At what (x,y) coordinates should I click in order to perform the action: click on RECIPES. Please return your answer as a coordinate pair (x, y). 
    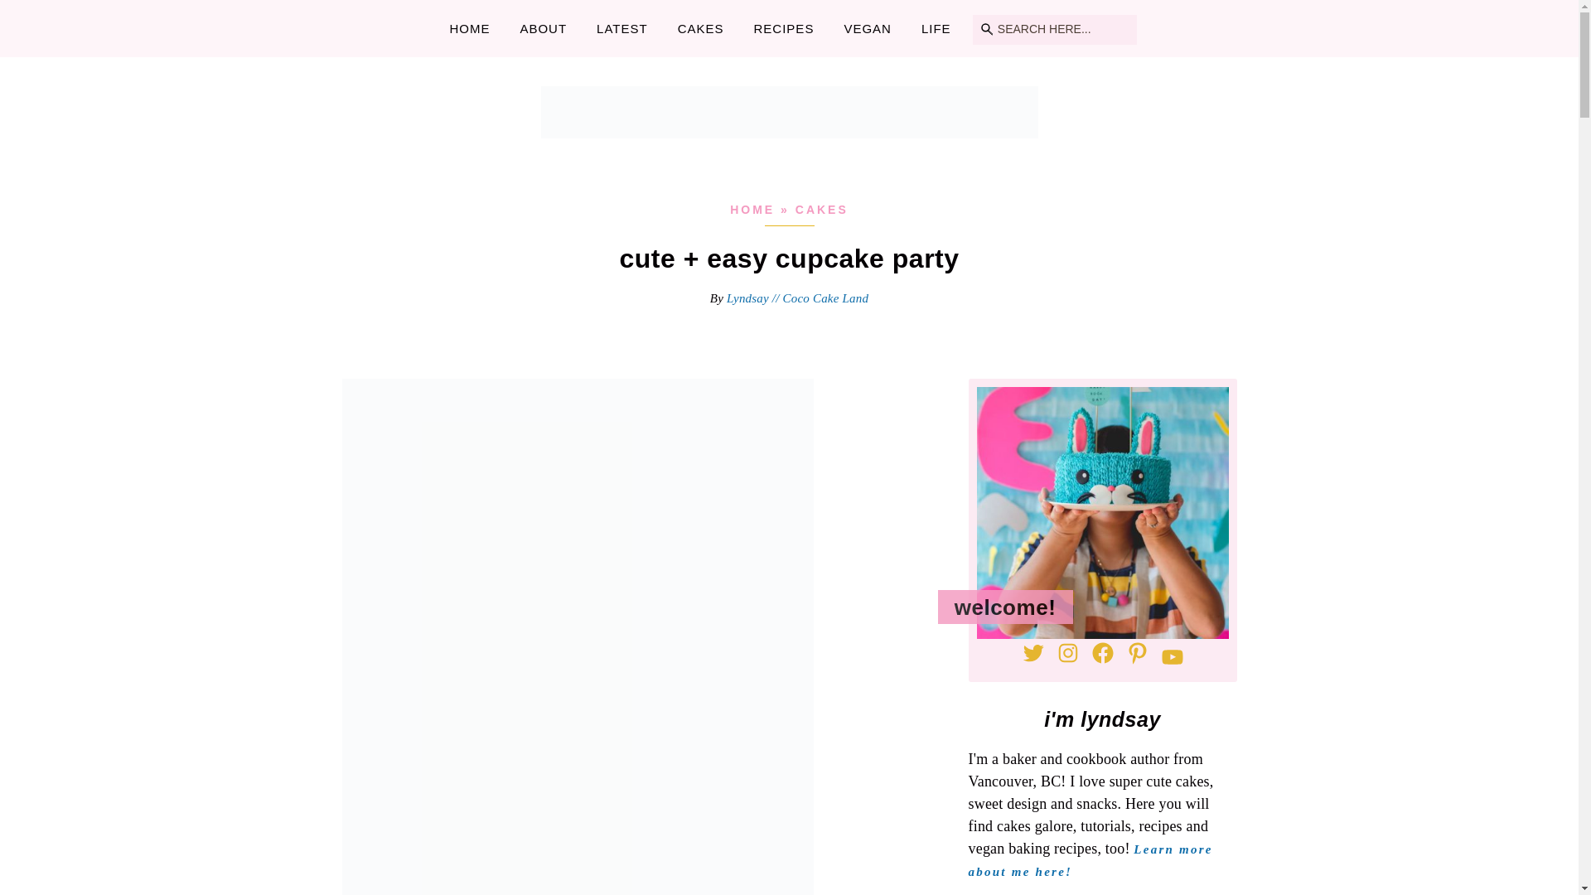
    Looking at the image, I should click on (784, 28).